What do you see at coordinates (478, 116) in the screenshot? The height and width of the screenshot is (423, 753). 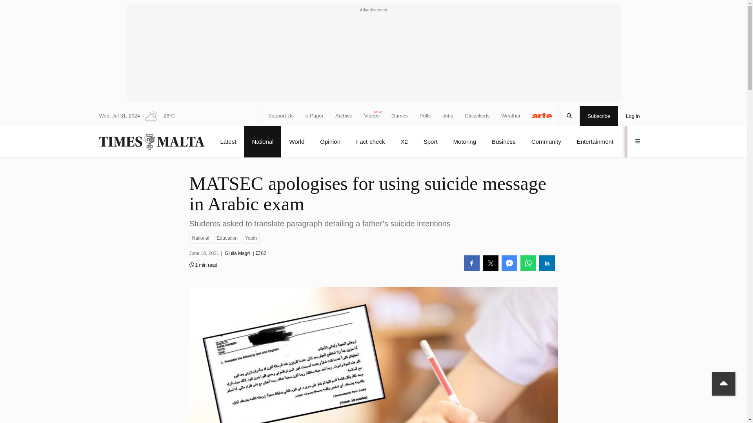 I see `Classifieds` at bounding box center [478, 116].